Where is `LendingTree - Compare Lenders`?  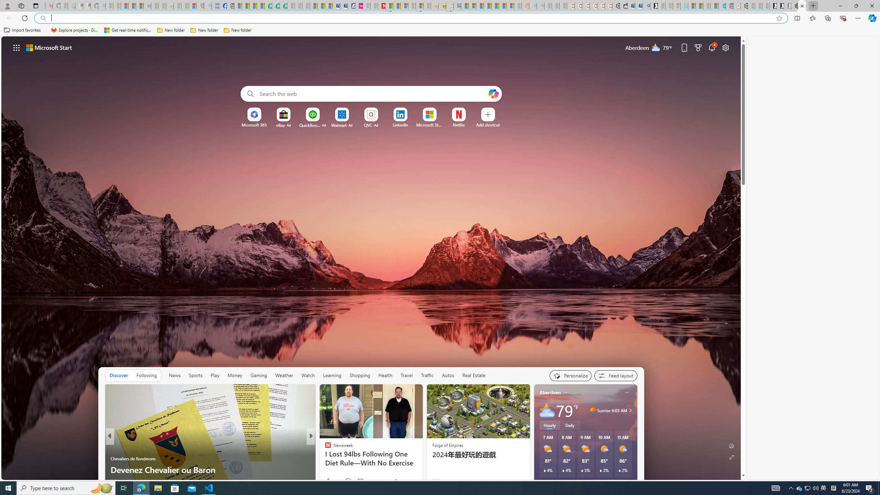
LendingTree - Compare Lenders is located at coordinates (268, 6).